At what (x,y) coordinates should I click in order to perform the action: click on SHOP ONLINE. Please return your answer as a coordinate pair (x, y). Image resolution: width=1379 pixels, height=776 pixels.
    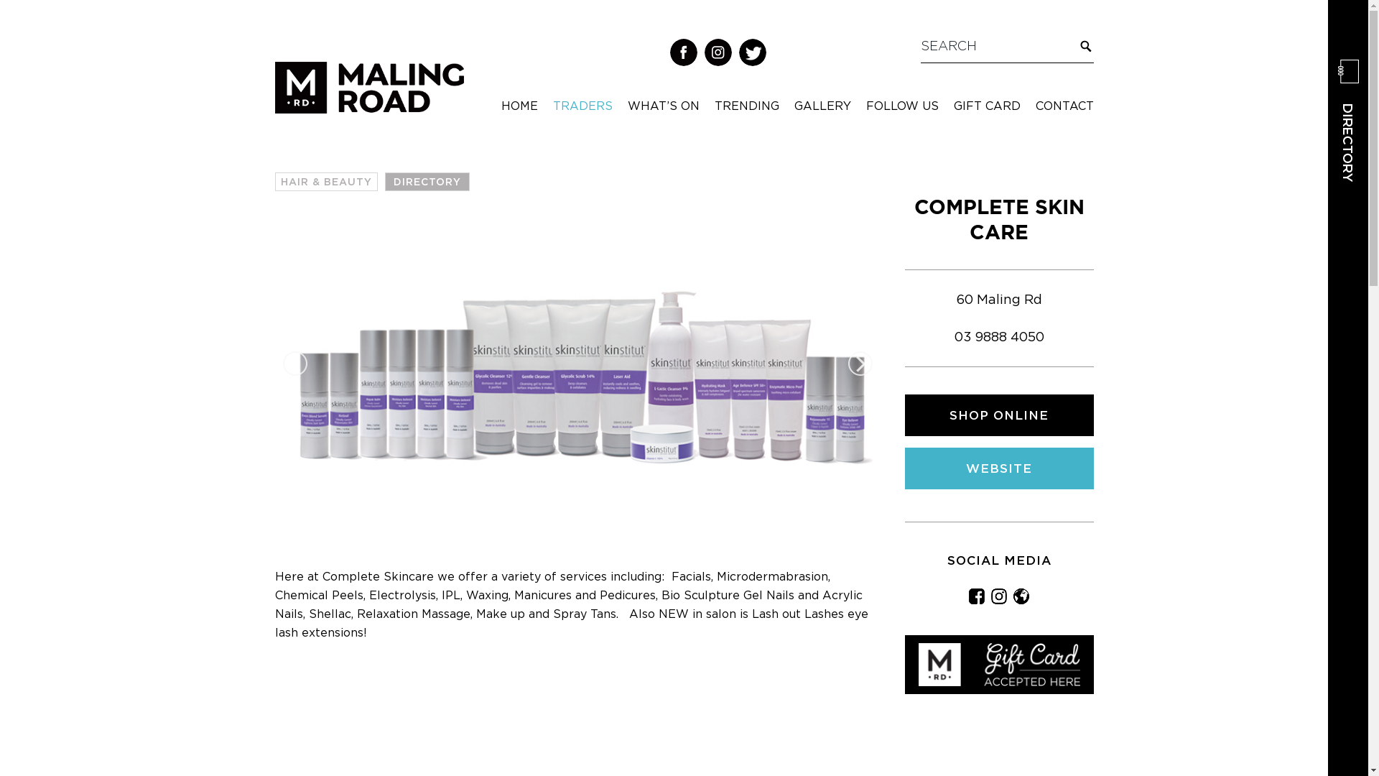
    Looking at the image, I should click on (999, 415).